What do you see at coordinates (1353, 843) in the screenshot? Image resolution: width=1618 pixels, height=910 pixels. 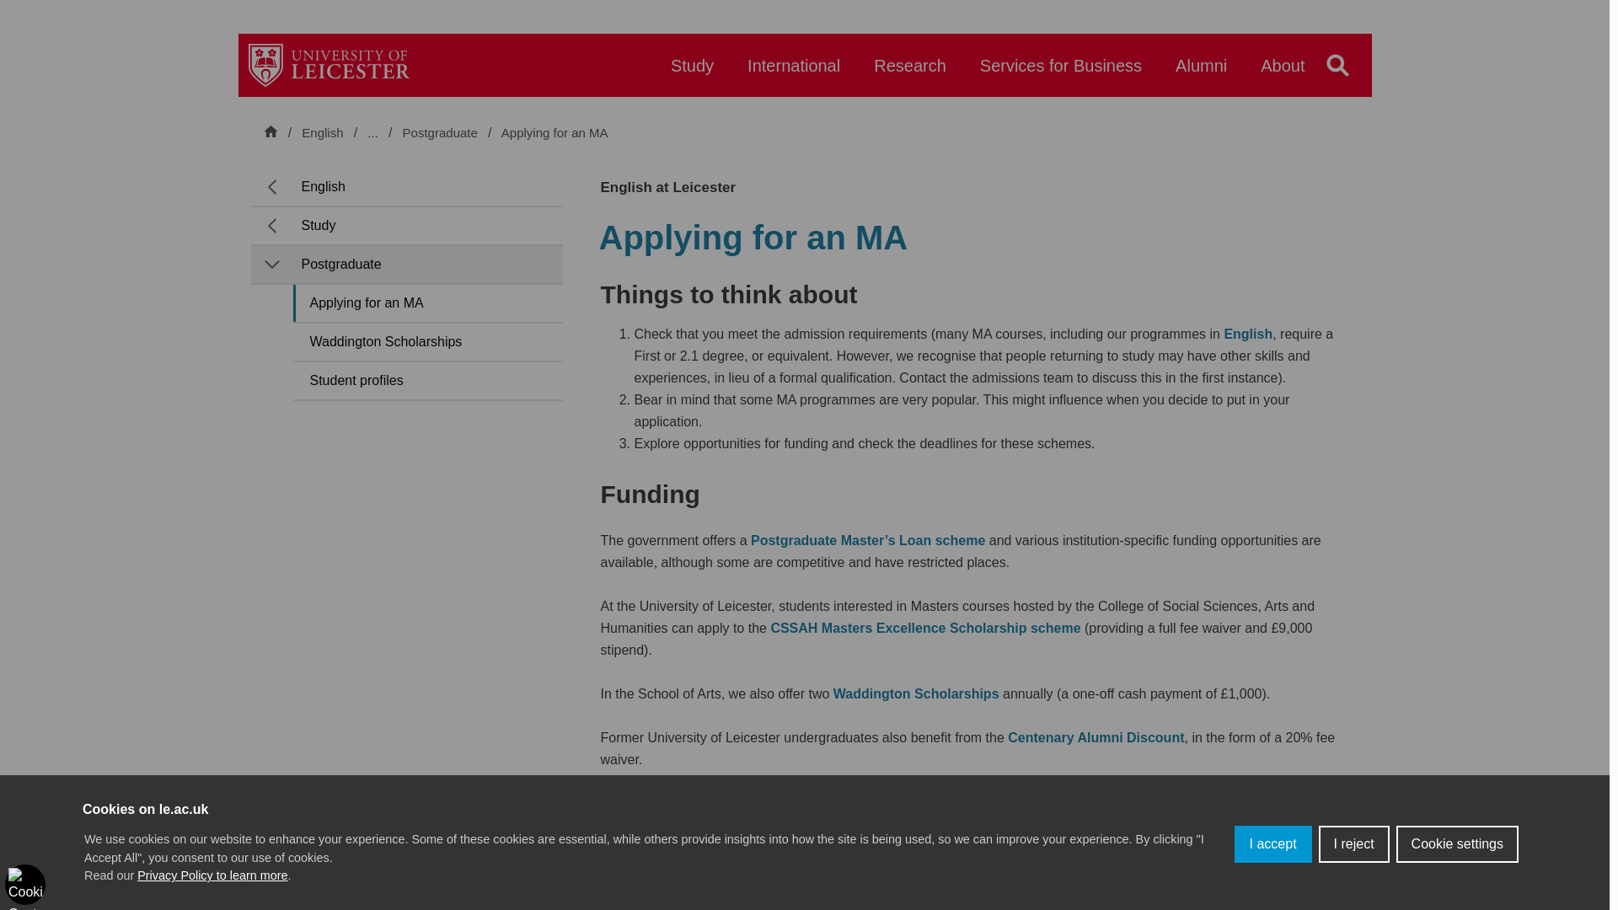 I see `I reject` at bounding box center [1353, 843].